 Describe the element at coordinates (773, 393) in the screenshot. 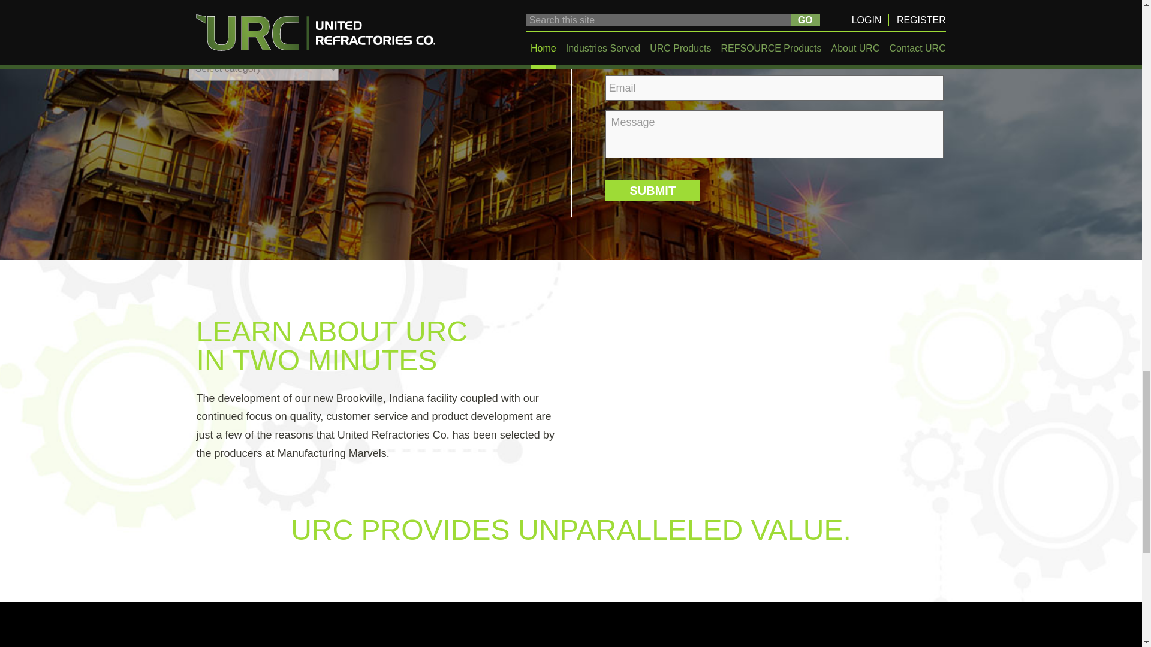

I see `vimeo-player` at that location.